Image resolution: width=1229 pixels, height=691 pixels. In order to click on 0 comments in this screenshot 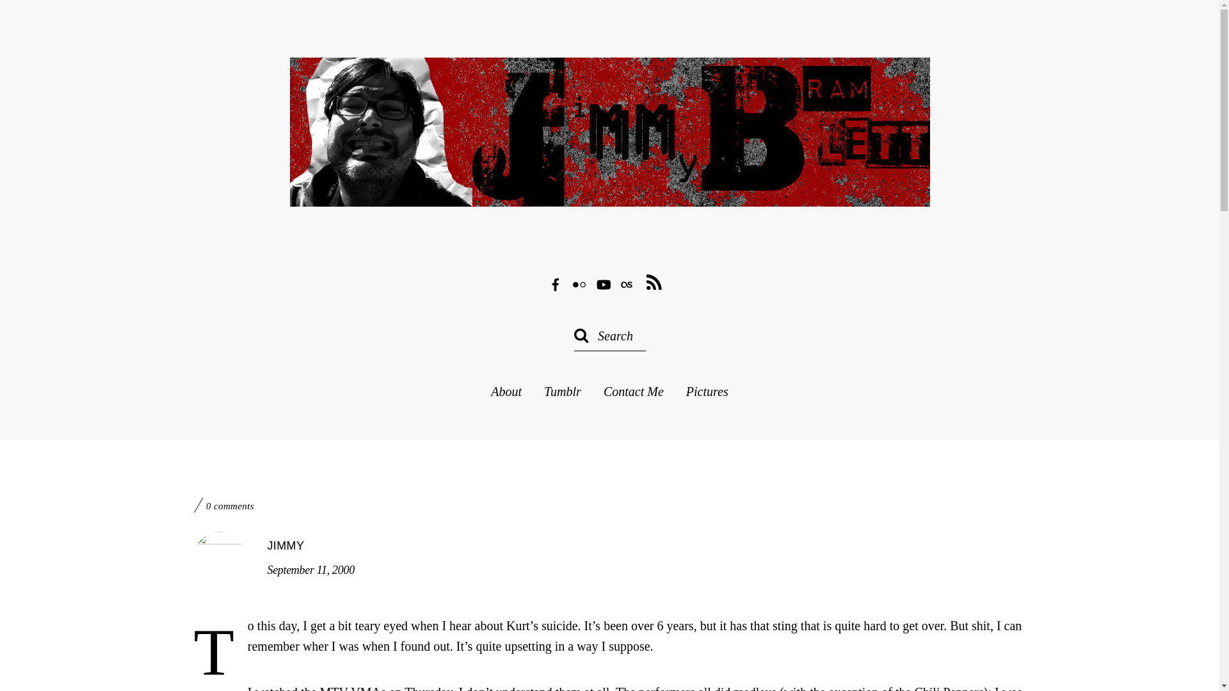, I will do `click(230, 506)`.